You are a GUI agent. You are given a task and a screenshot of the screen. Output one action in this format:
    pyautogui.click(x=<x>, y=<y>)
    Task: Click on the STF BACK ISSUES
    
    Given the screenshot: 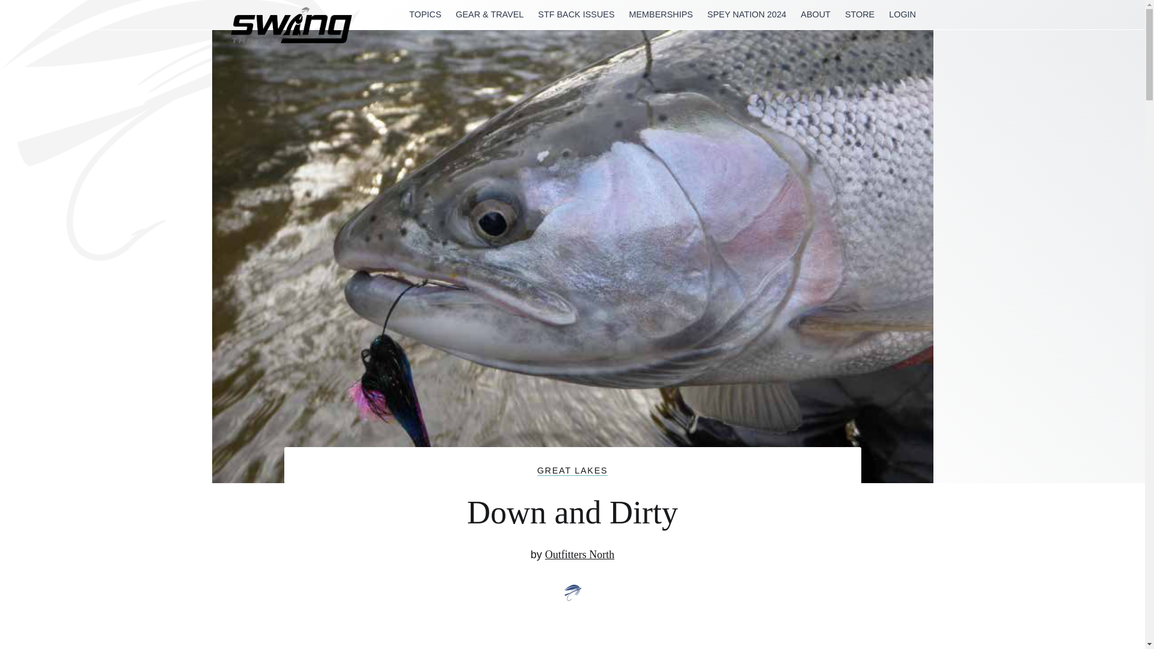 What is the action you would take?
    pyautogui.click(x=576, y=14)
    